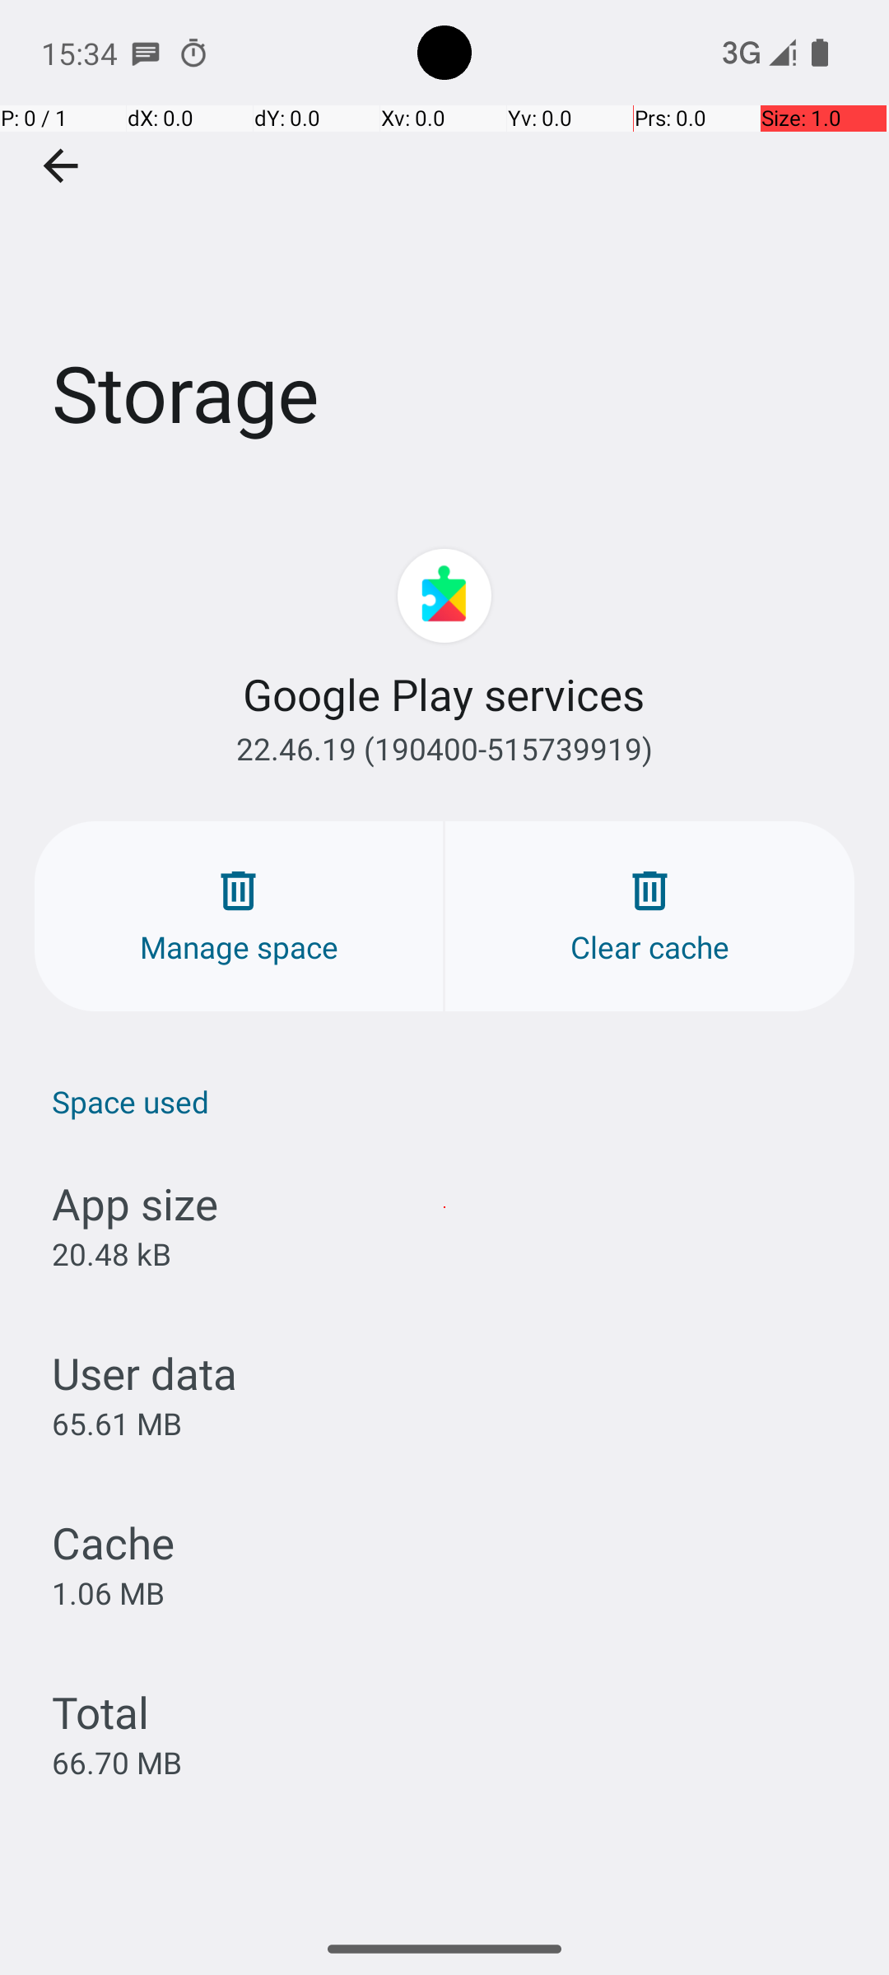  I want to click on Manage space, so click(239, 917).